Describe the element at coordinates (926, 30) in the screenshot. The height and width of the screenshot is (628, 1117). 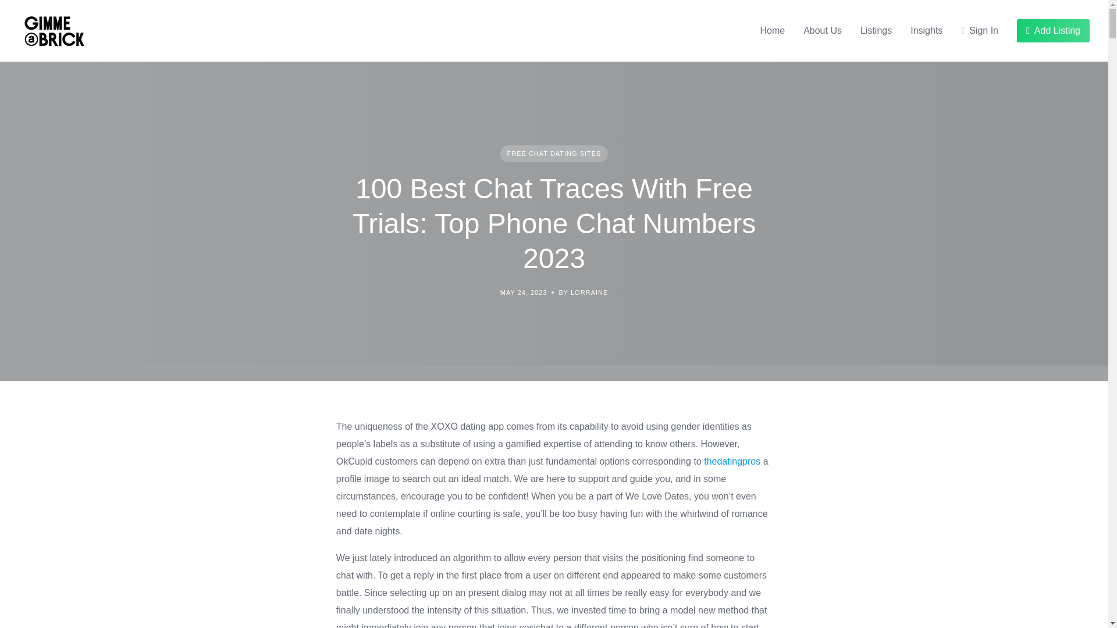
I see `Insights` at that location.